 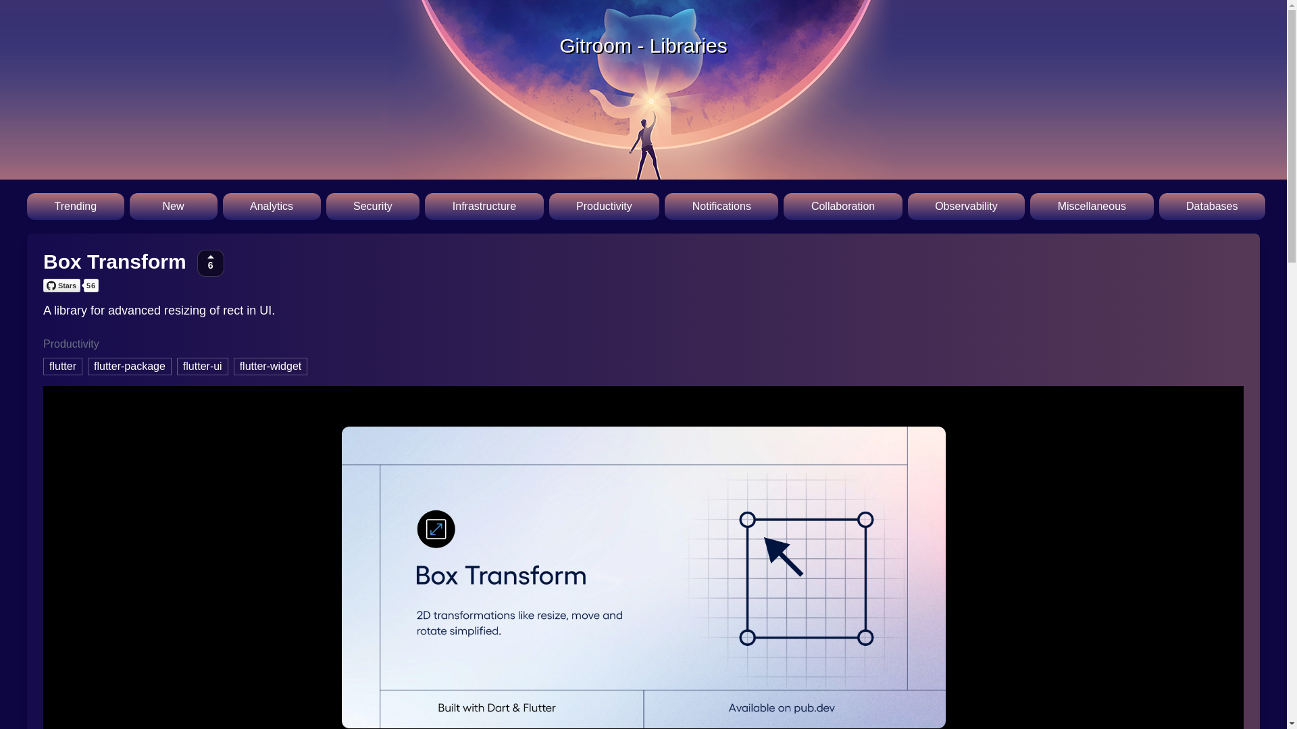 What do you see at coordinates (272, 207) in the screenshot?
I see `Analytics` at bounding box center [272, 207].